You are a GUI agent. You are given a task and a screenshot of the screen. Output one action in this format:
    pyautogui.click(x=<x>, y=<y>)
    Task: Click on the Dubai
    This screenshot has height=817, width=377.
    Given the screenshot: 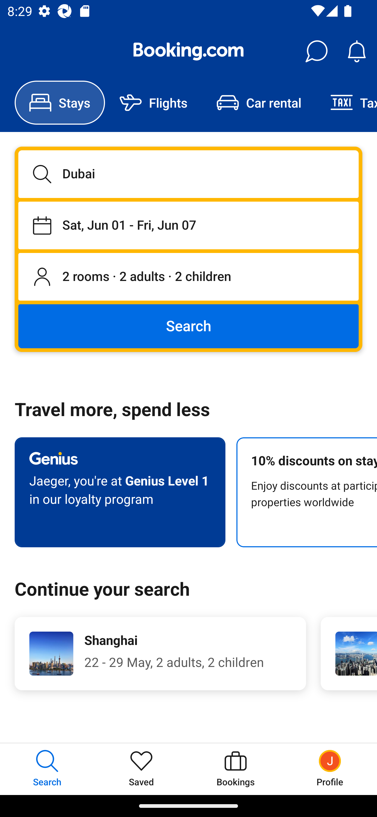 What is the action you would take?
    pyautogui.click(x=188, y=174)
    